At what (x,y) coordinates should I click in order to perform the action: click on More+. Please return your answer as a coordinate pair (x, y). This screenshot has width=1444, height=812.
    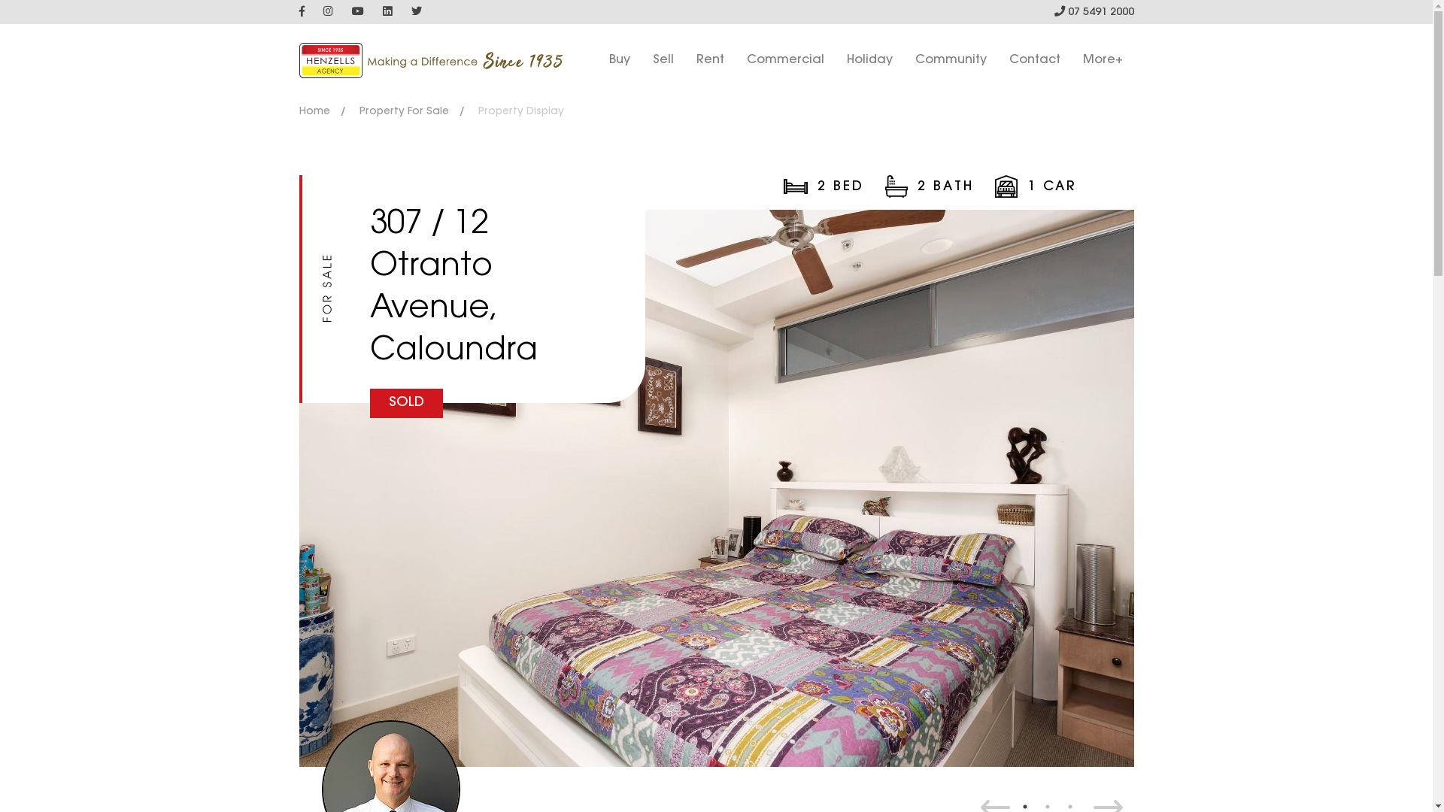
    Looking at the image, I should click on (1103, 60).